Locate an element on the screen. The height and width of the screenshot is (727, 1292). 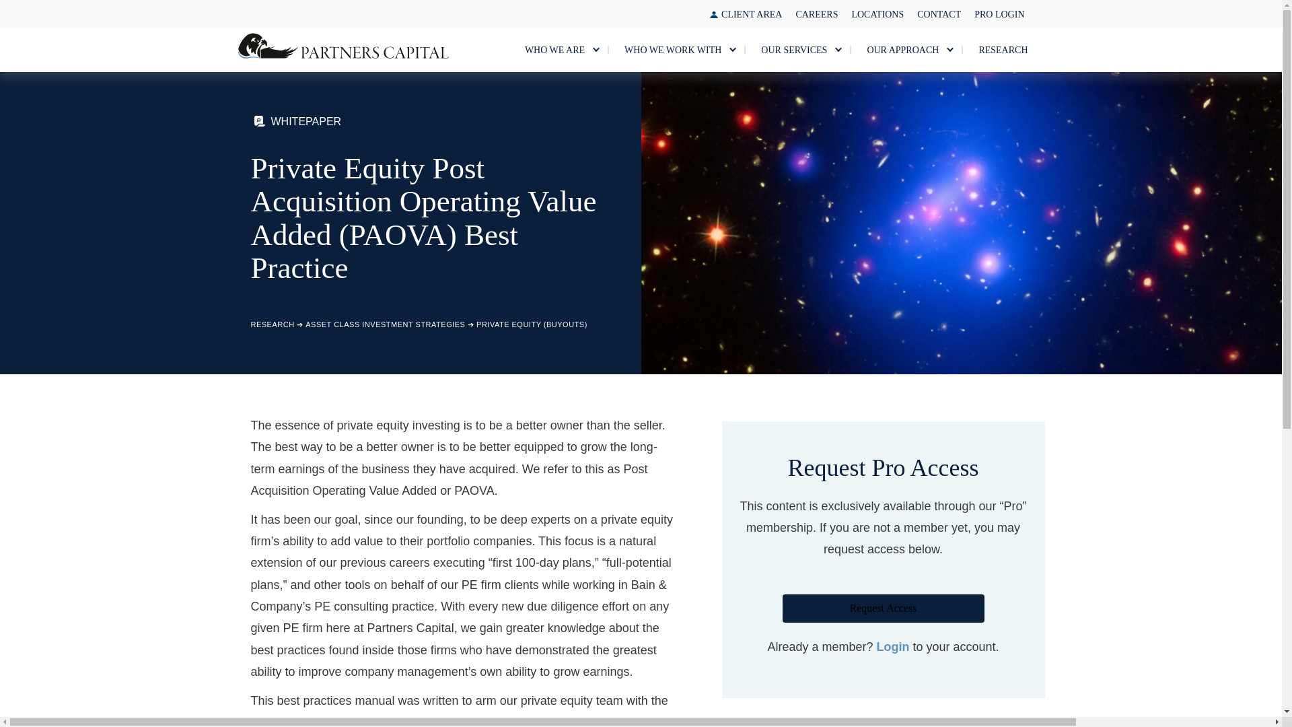
PRO LOGIN is located at coordinates (999, 15).